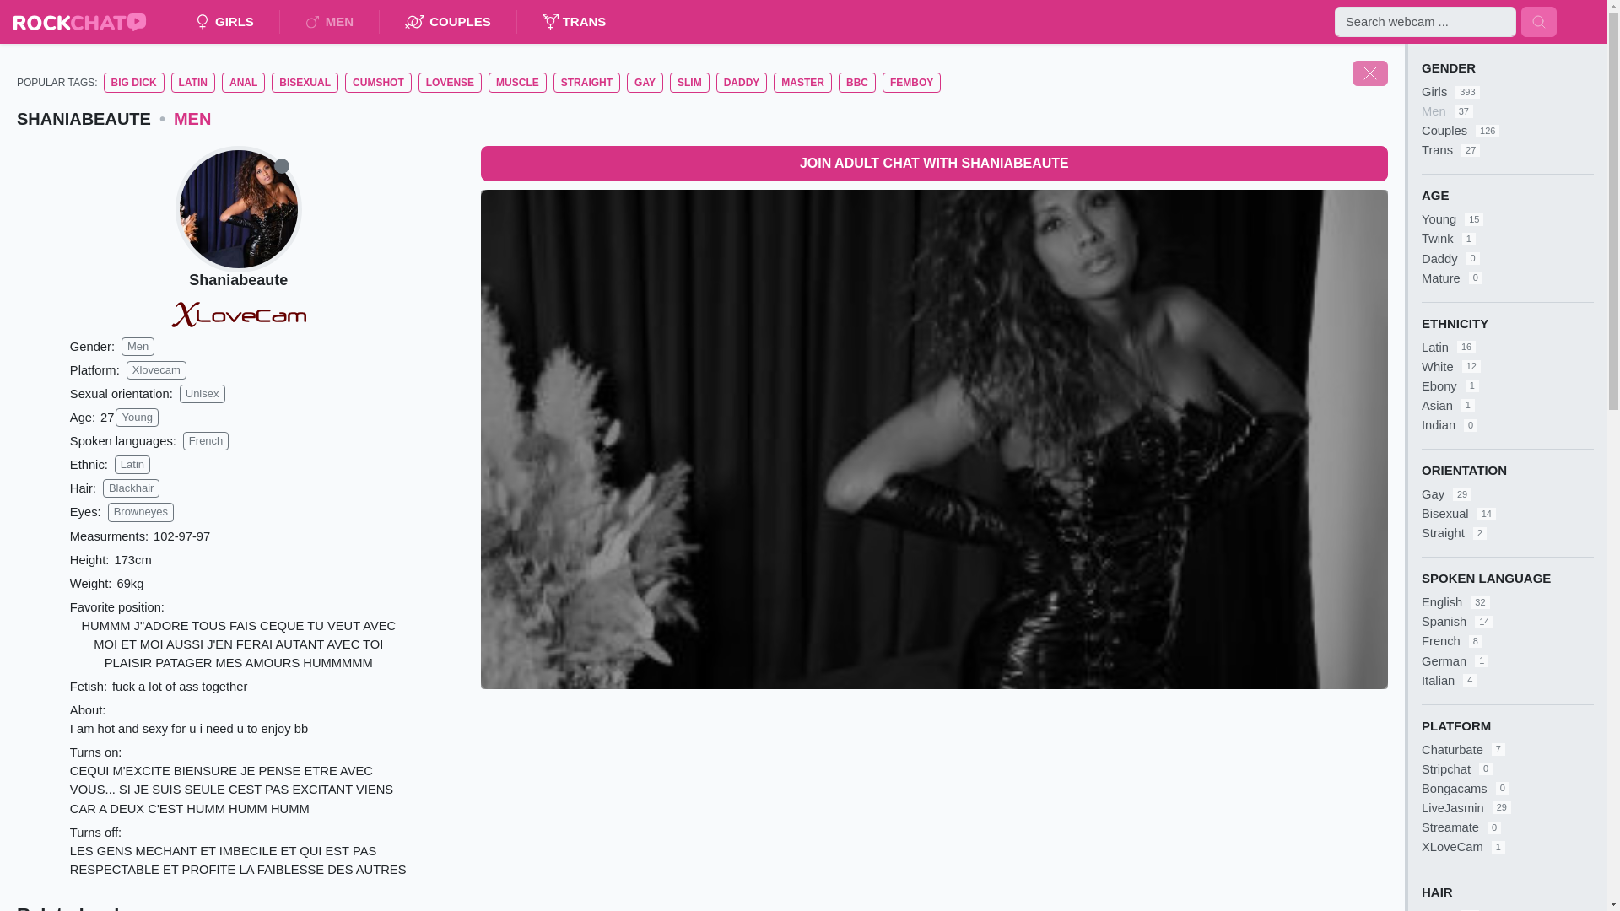  Describe the element at coordinates (136, 417) in the screenshot. I see `Young` at that location.